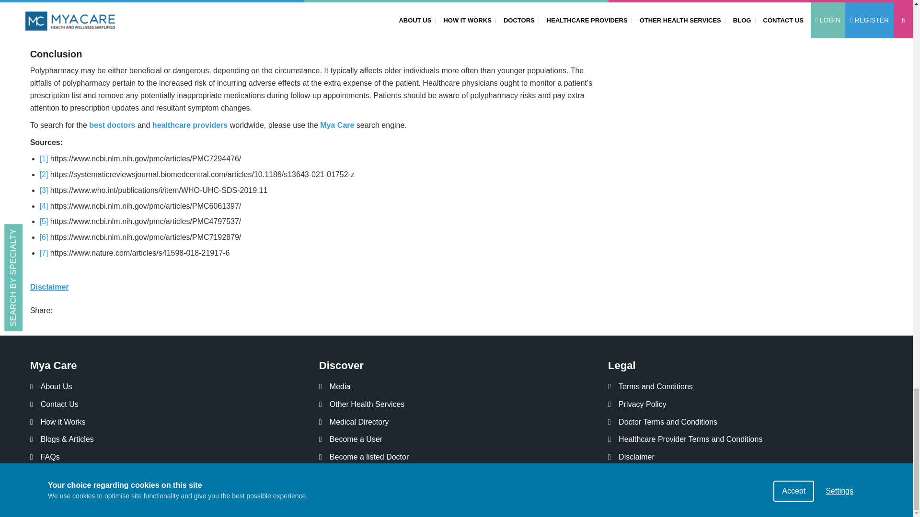 The height and width of the screenshot is (517, 920). What do you see at coordinates (337, 125) in the screenshot?
I see `Mya Care` at bounding box center [337, 125].